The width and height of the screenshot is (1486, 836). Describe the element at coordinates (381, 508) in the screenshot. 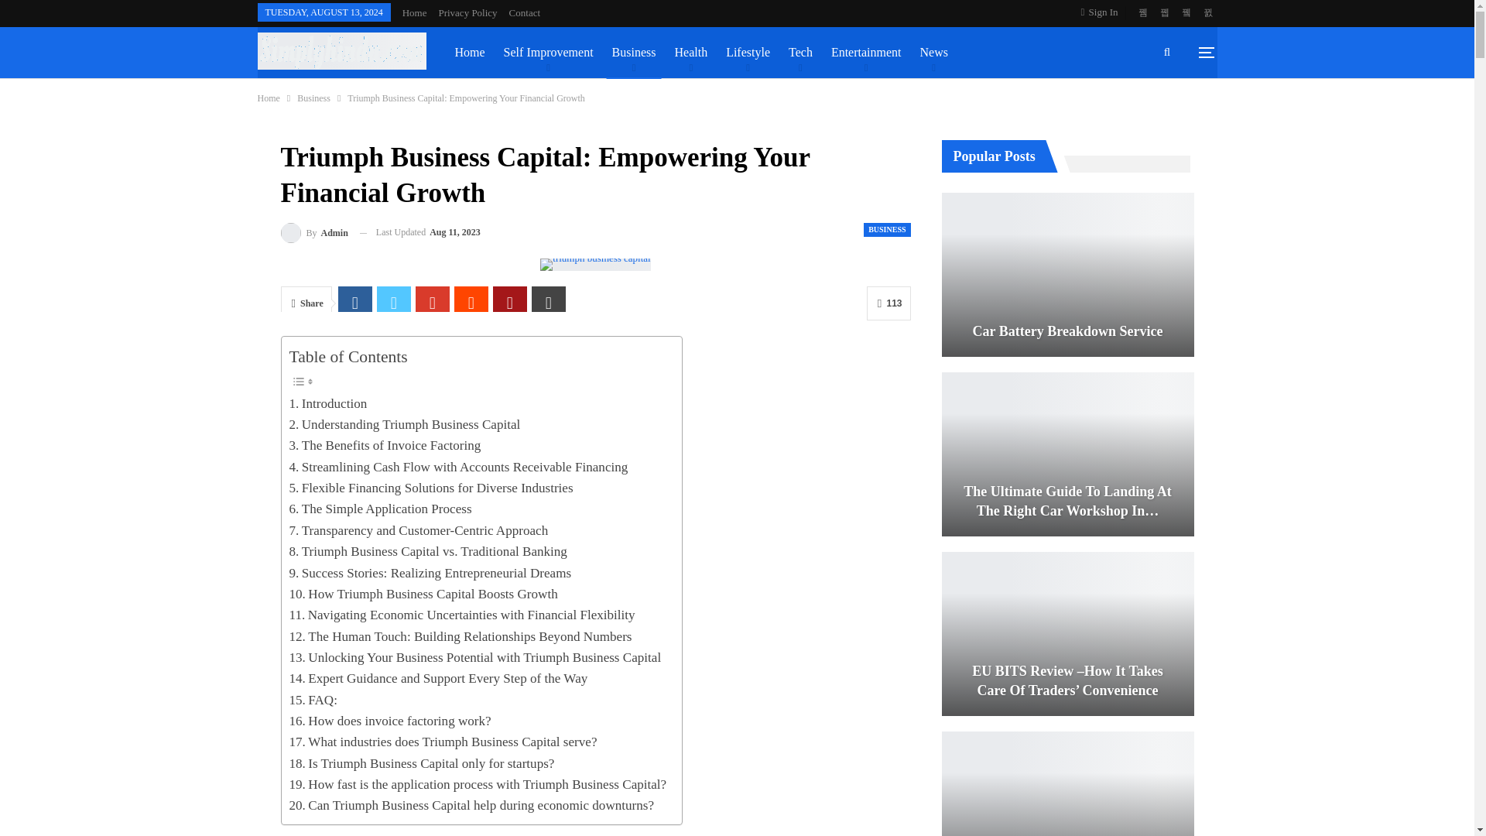

I see `The Simple Application Process` at that location.